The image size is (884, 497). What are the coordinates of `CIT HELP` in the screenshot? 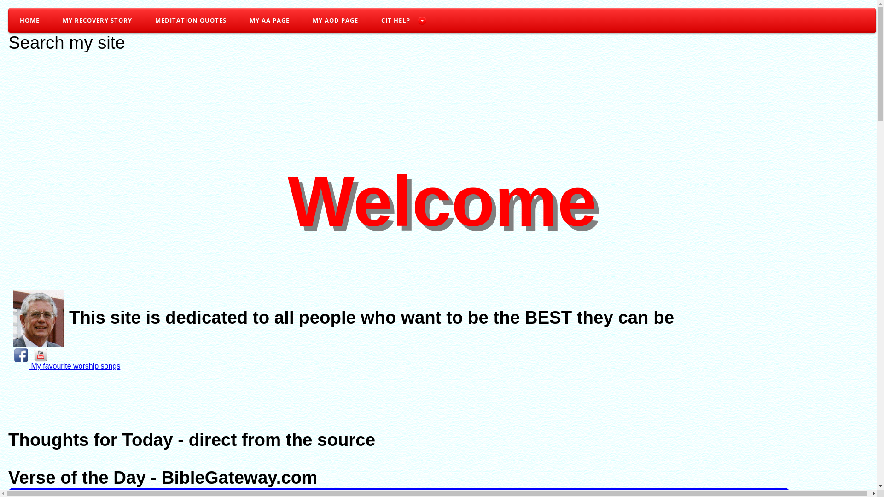 It's located at (399, 20).